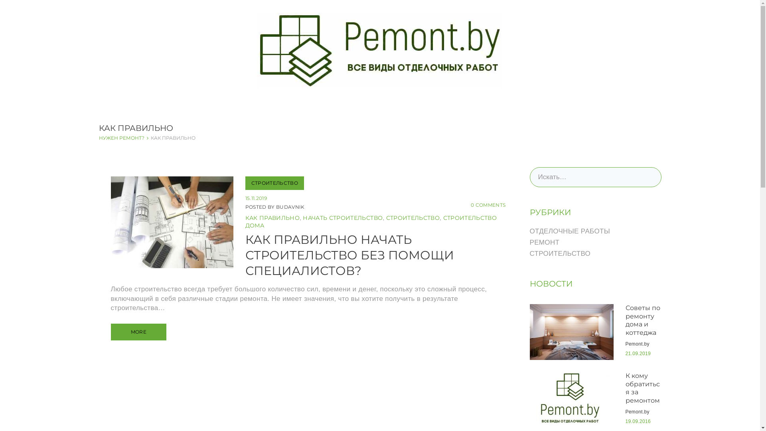  I want to click on Skip to content, so click(0, 0).